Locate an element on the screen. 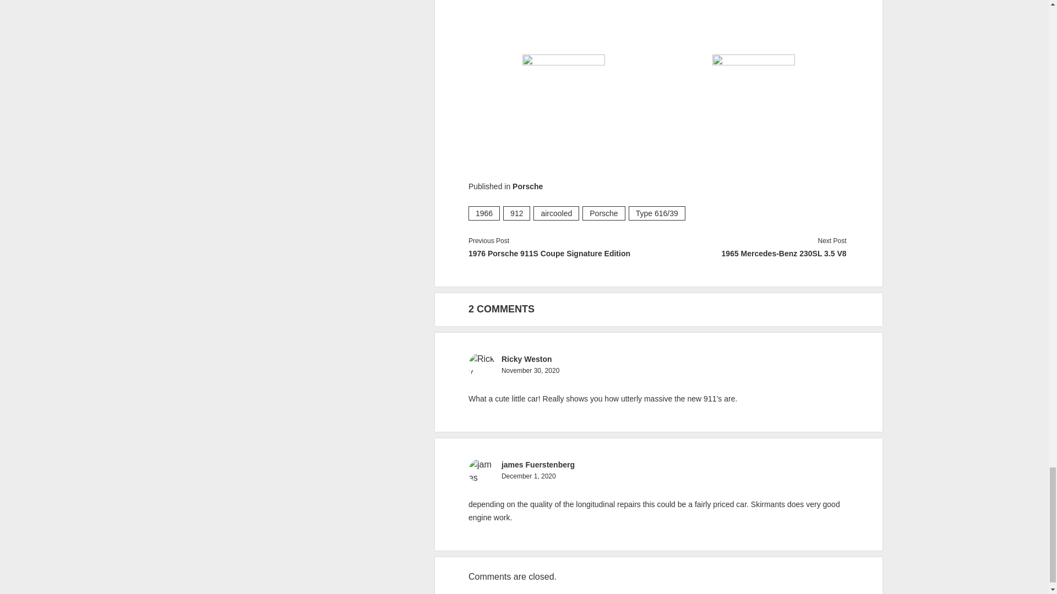 The width and height of the screenshot is (1057, 594). Porsche is located at coordinates (527, 186).